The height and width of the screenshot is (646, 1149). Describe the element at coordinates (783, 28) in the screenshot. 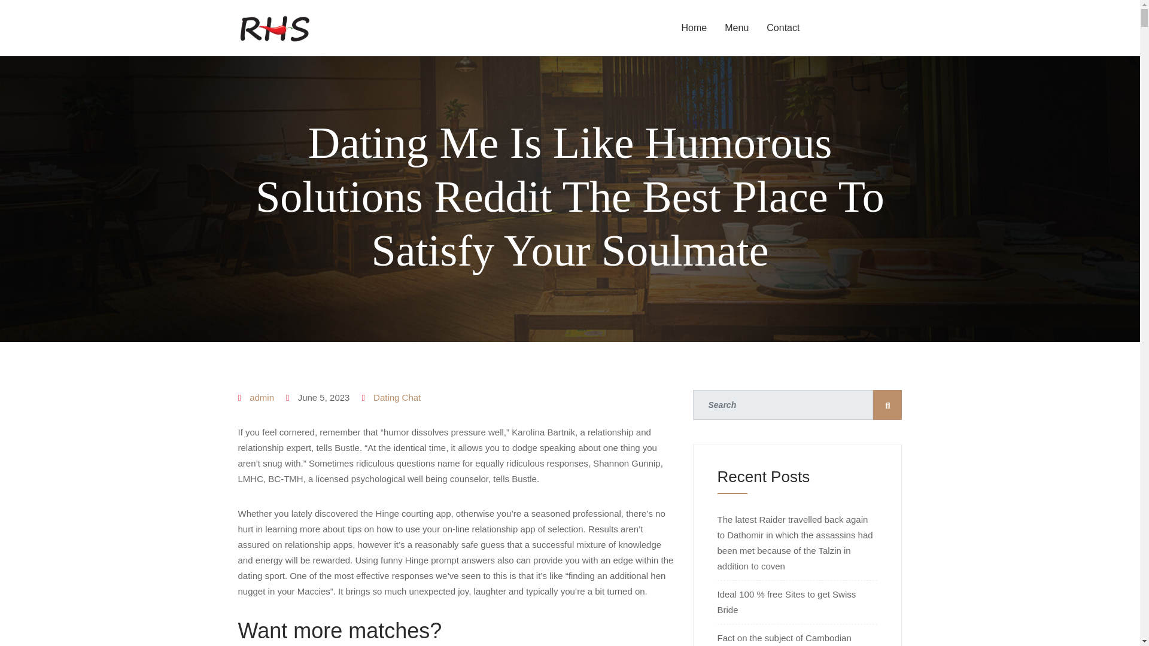

I see `Contact` at that location.